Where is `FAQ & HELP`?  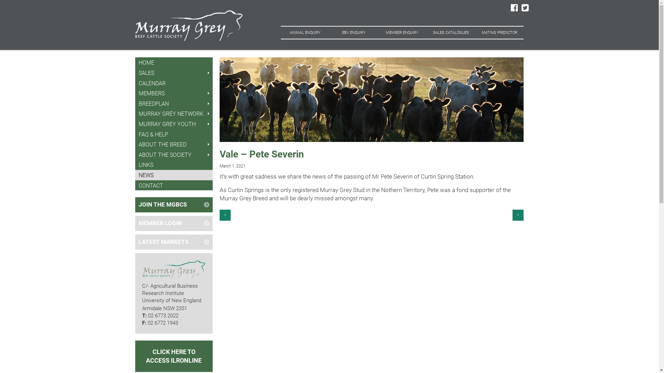 FAQ & HELP is located at coordinates (174, 134).